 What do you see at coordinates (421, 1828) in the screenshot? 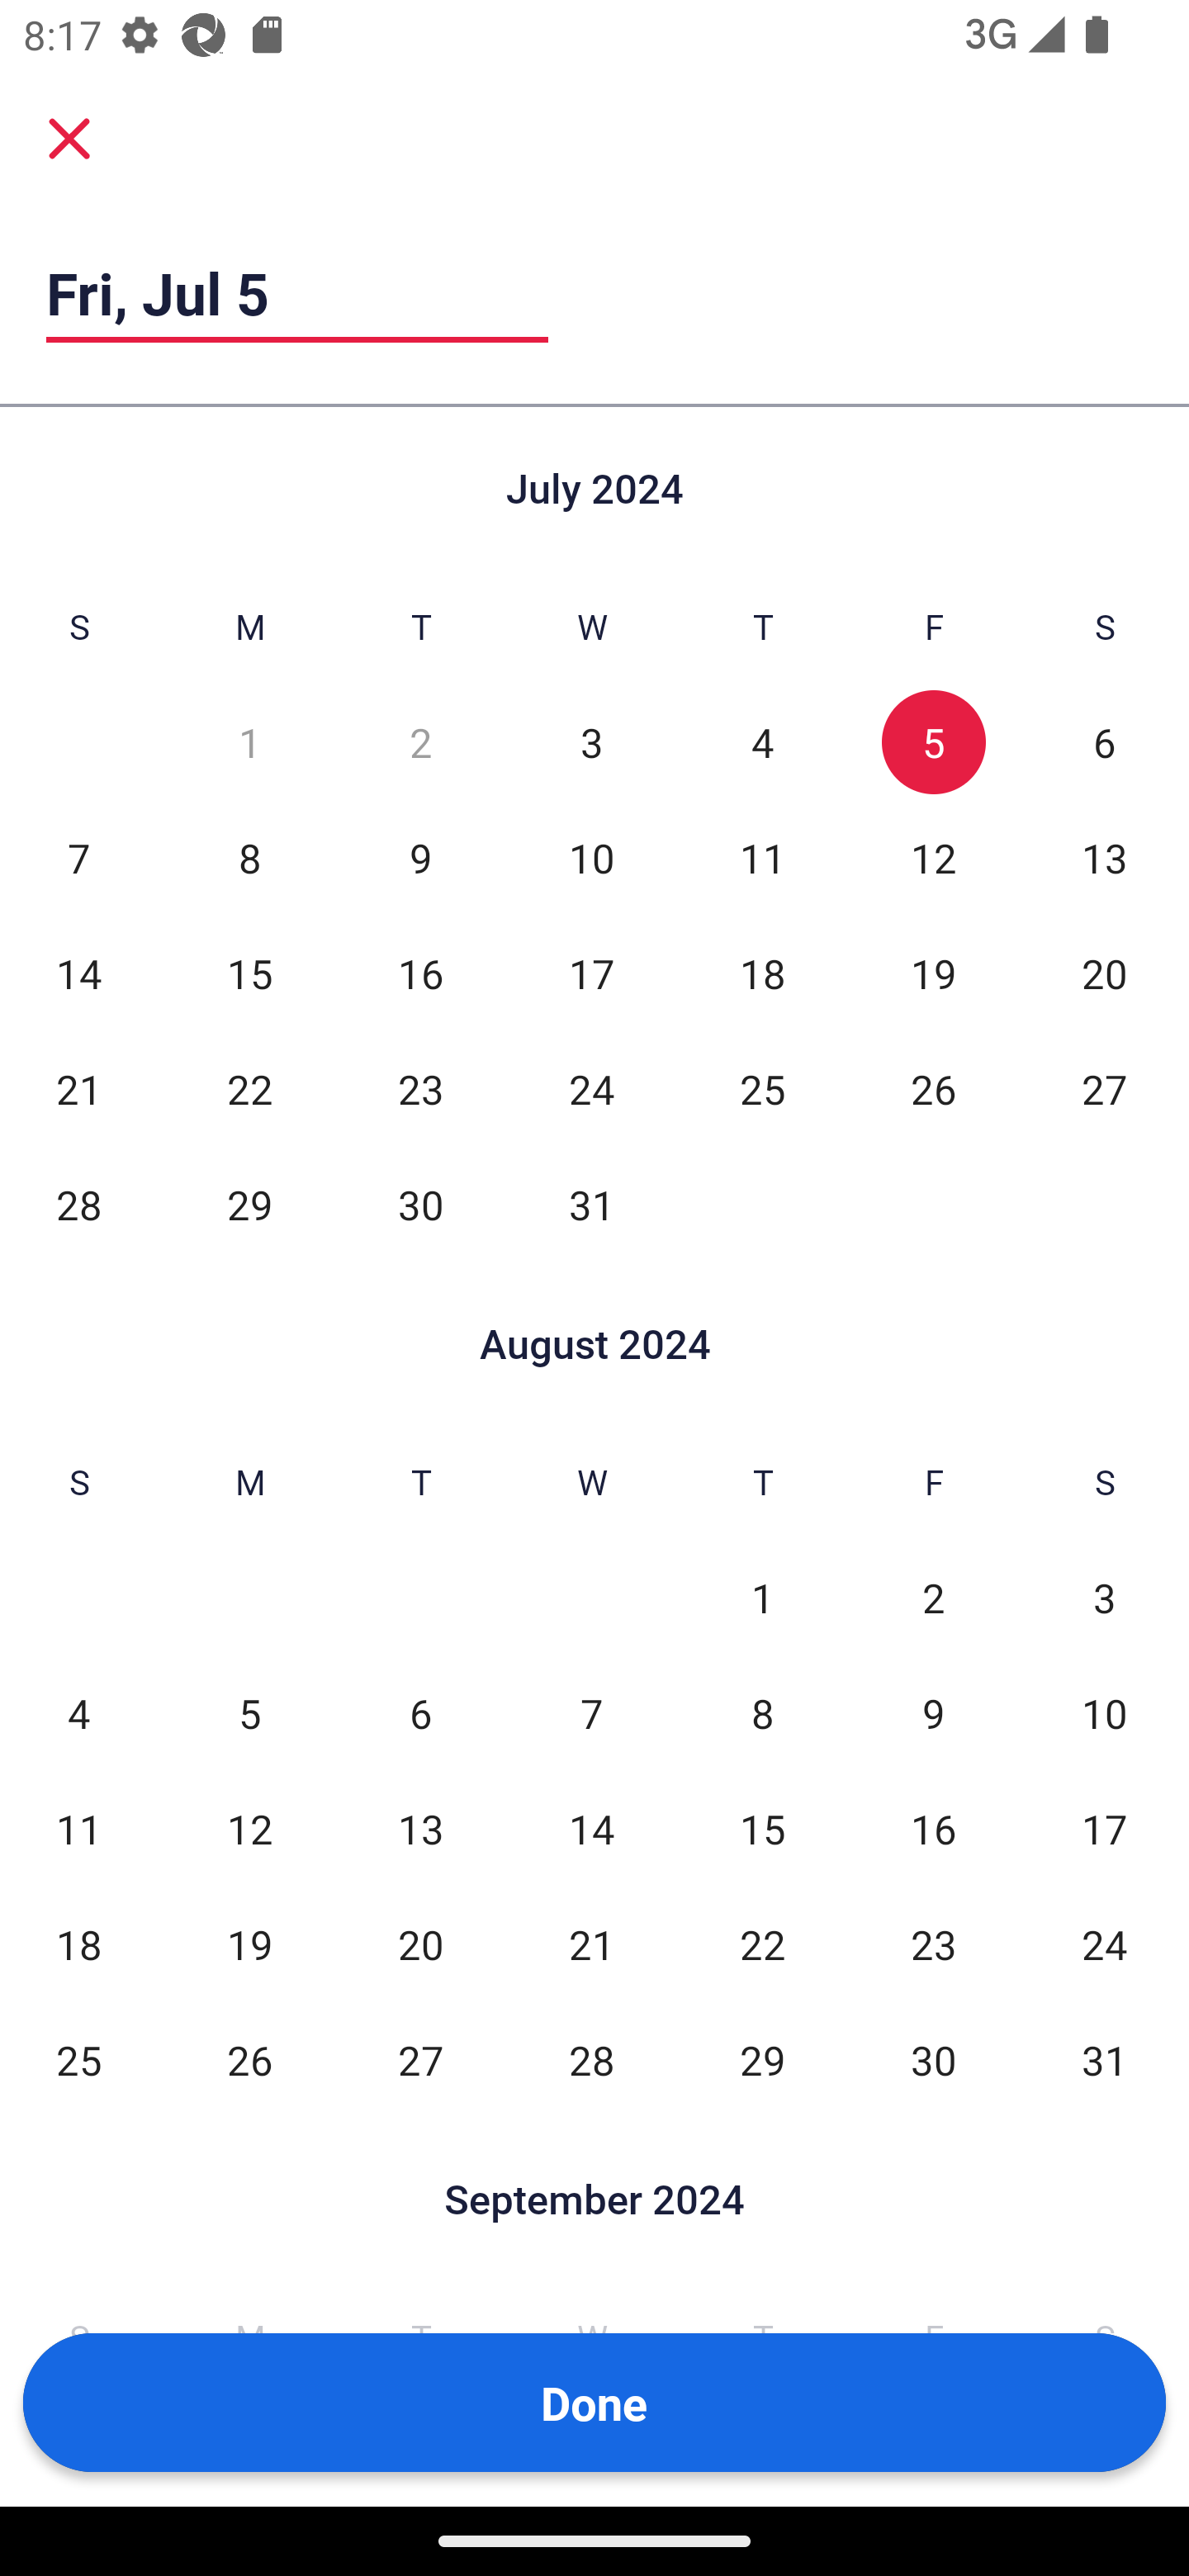
I see `13 Tue, Aug 13, Not Selected` at bounding box center [421, 1828].